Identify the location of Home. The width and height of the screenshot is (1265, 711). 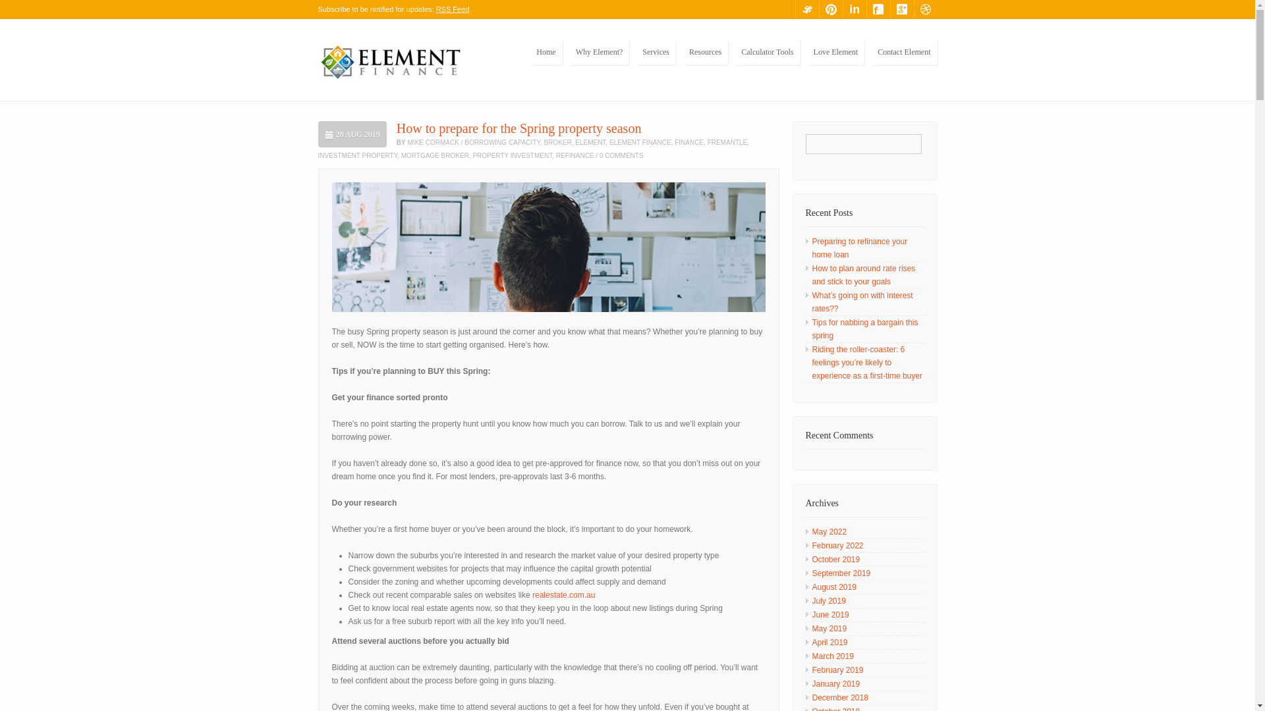
(546, 52).